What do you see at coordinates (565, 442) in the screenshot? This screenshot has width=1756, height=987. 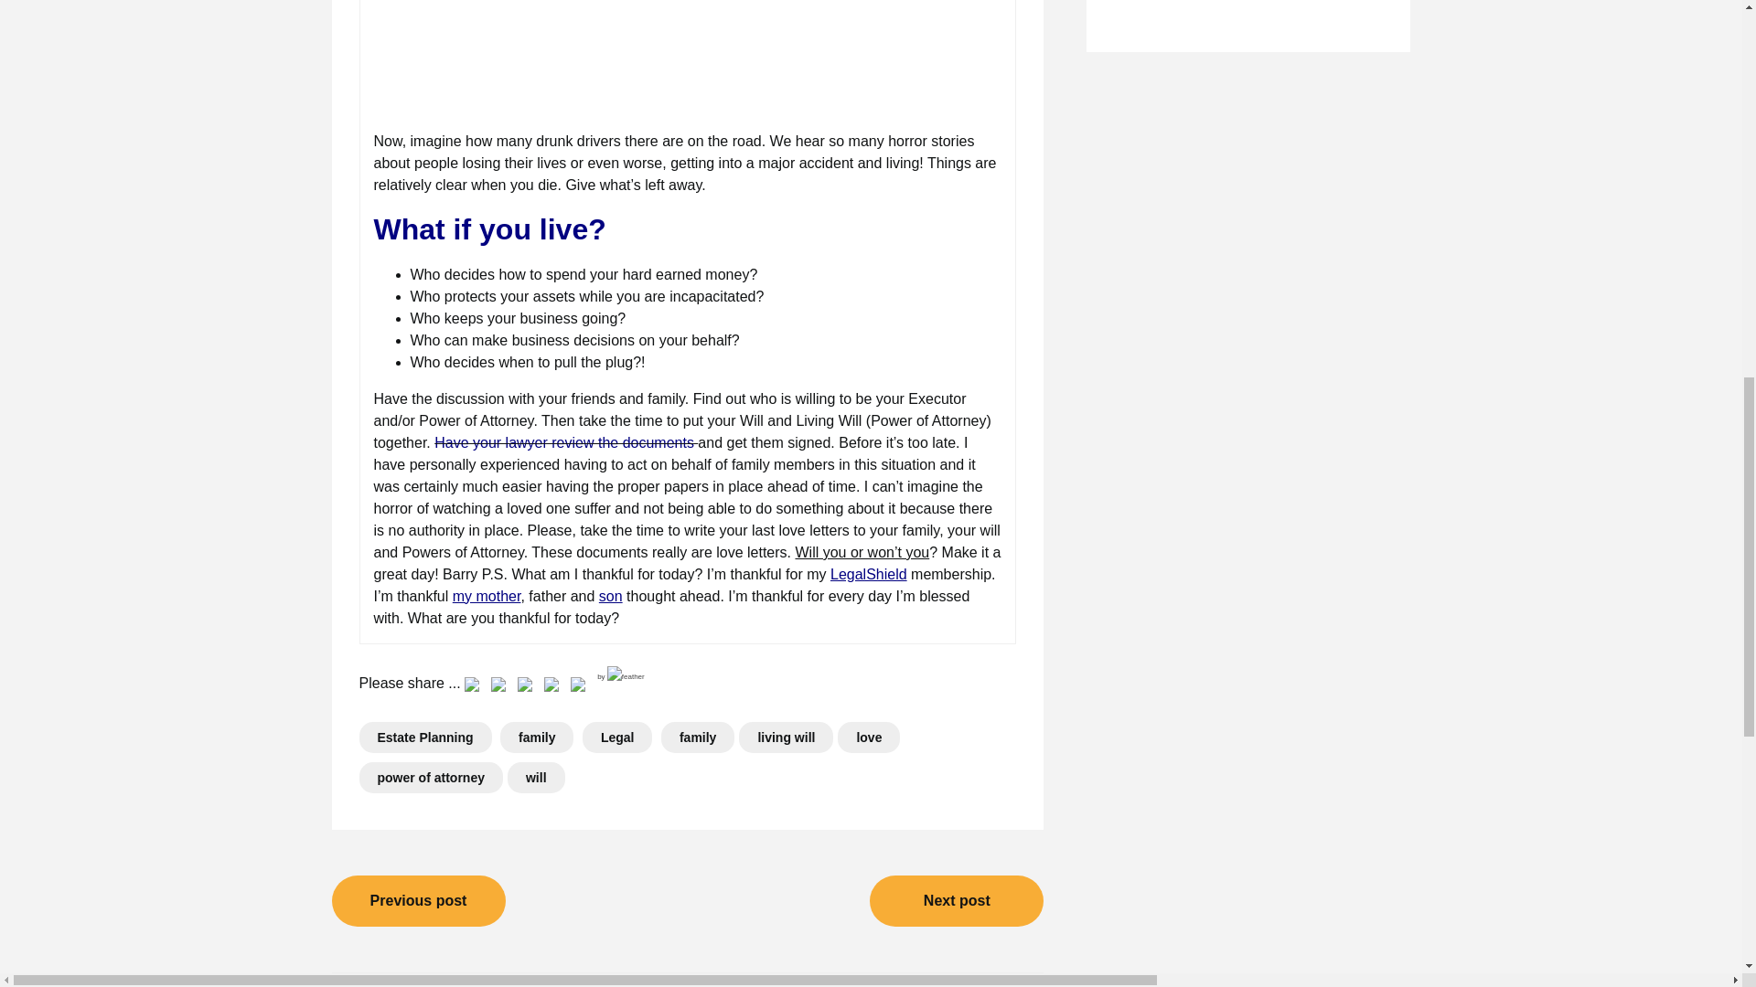 I see `Have your lawyer review the documents` at bounding box center [565, 442].